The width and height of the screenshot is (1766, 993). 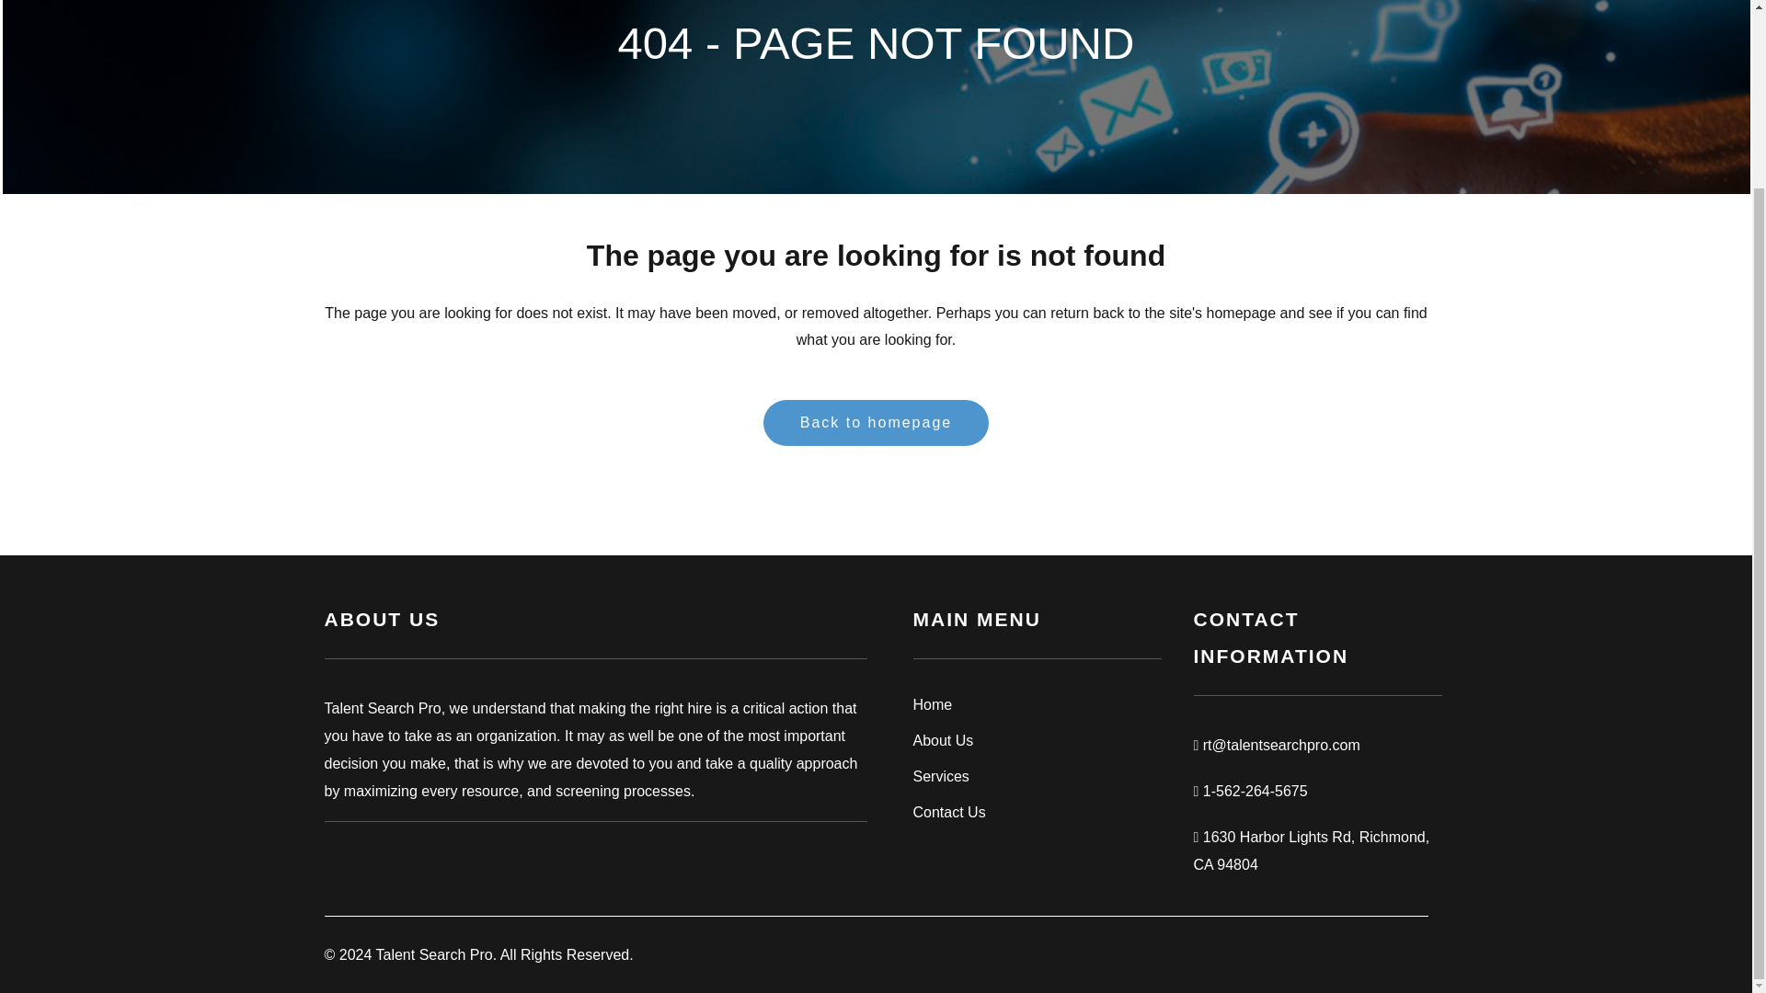 I want to click on Contact Us, so click(x=1036, y=813).